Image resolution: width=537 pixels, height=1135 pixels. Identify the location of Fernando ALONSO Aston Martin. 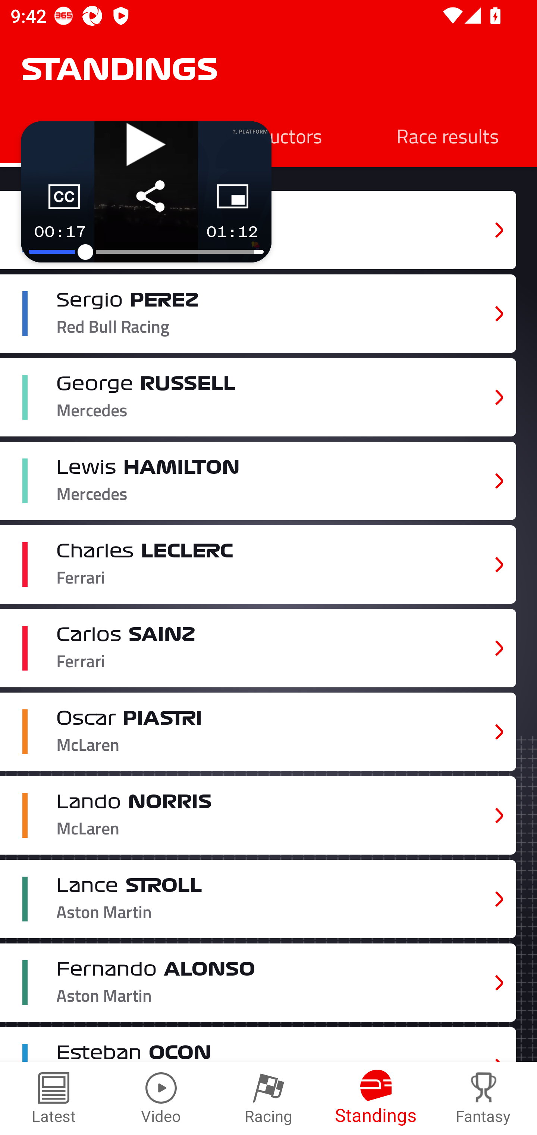
(258, 982).